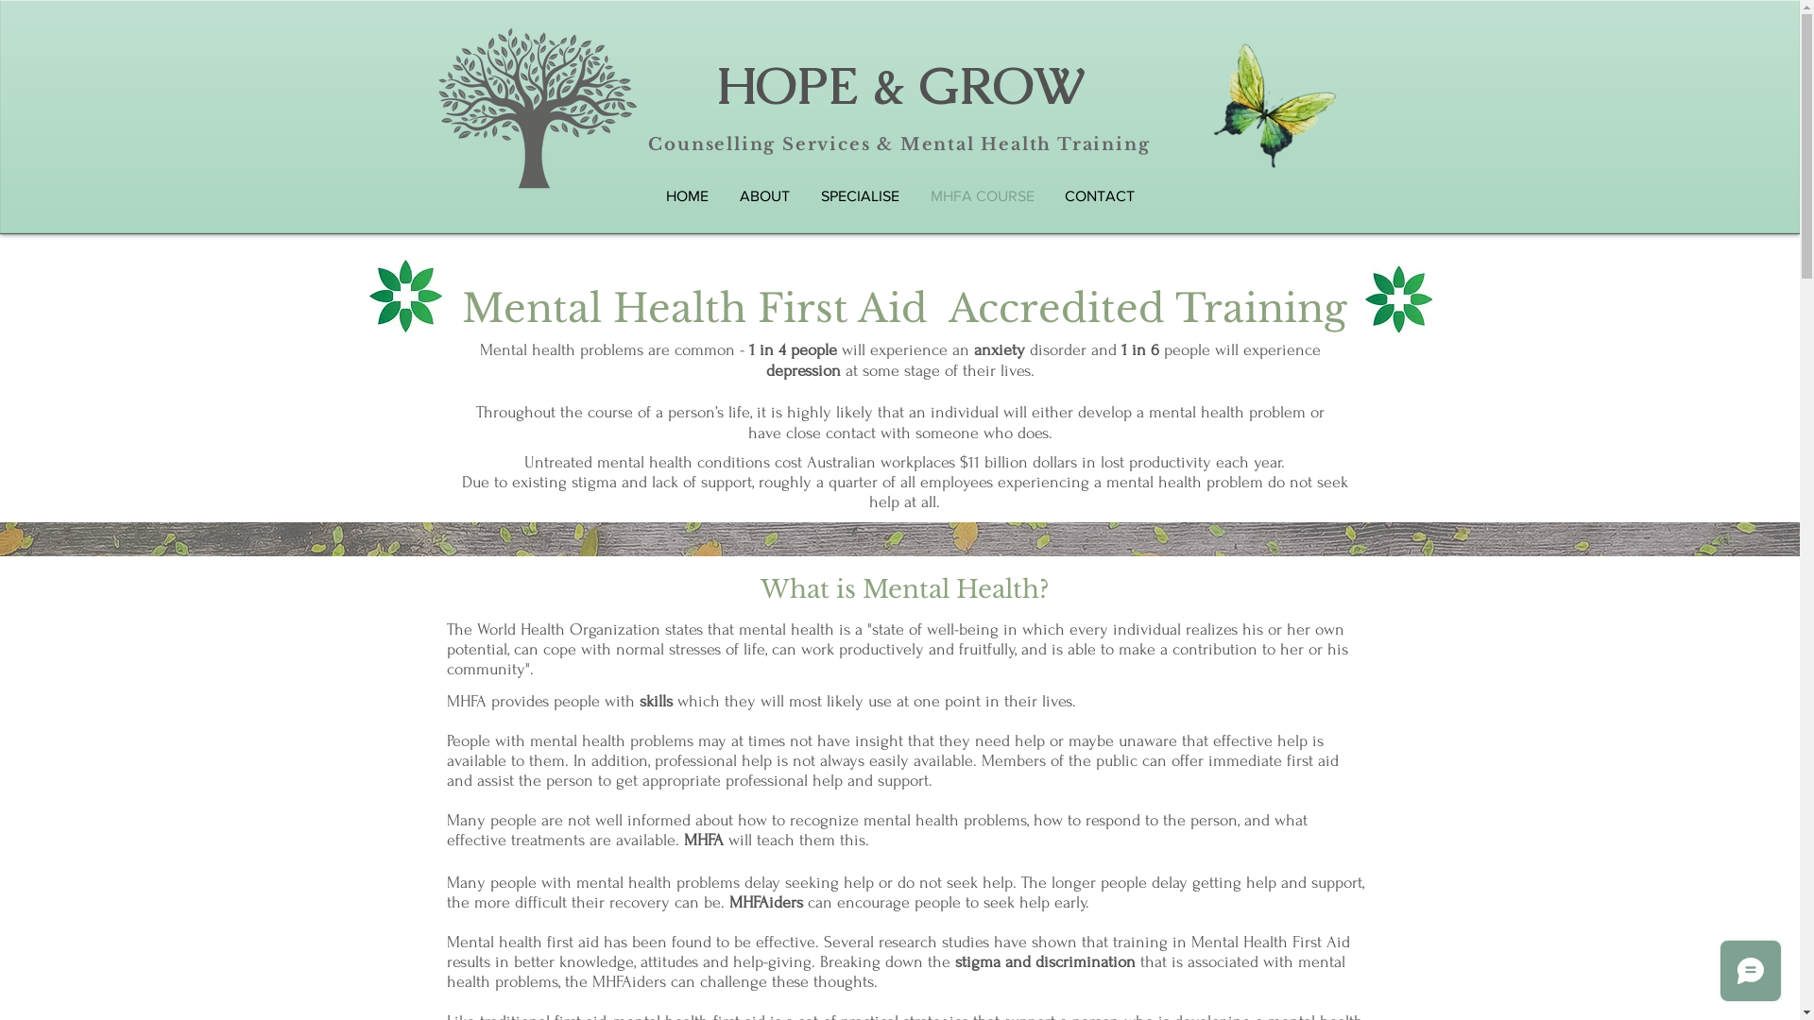 The image size is (1814, 1020). What do you see at coordinates (764, 196) in the screenshot?
I see `ABOUT` at bounding box center [764, 196].